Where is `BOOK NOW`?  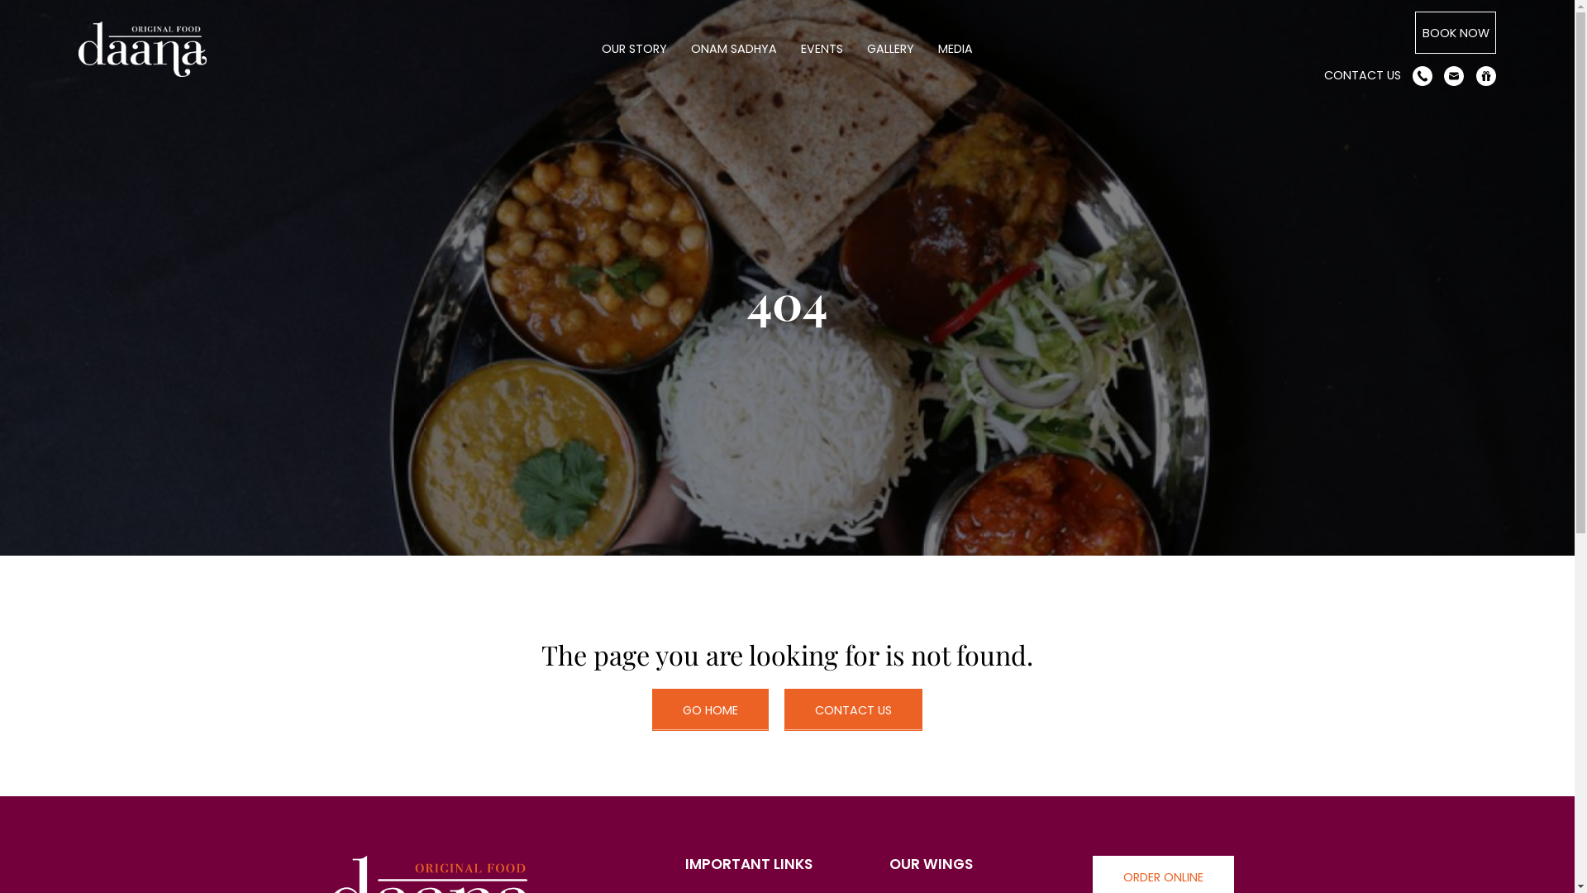 BOOK NOW is located at coordinates (1455, 32).